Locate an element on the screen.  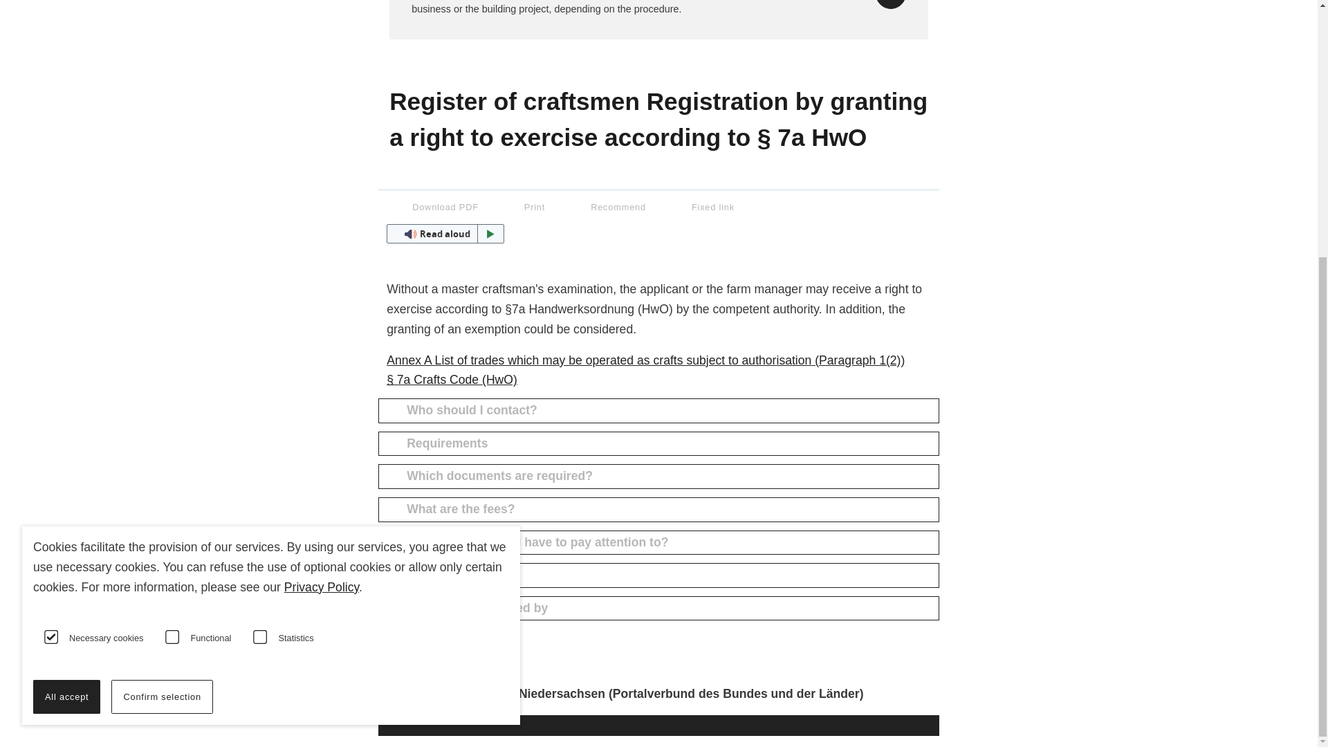
show content of Legal basis is located at coordinates (658, 575).